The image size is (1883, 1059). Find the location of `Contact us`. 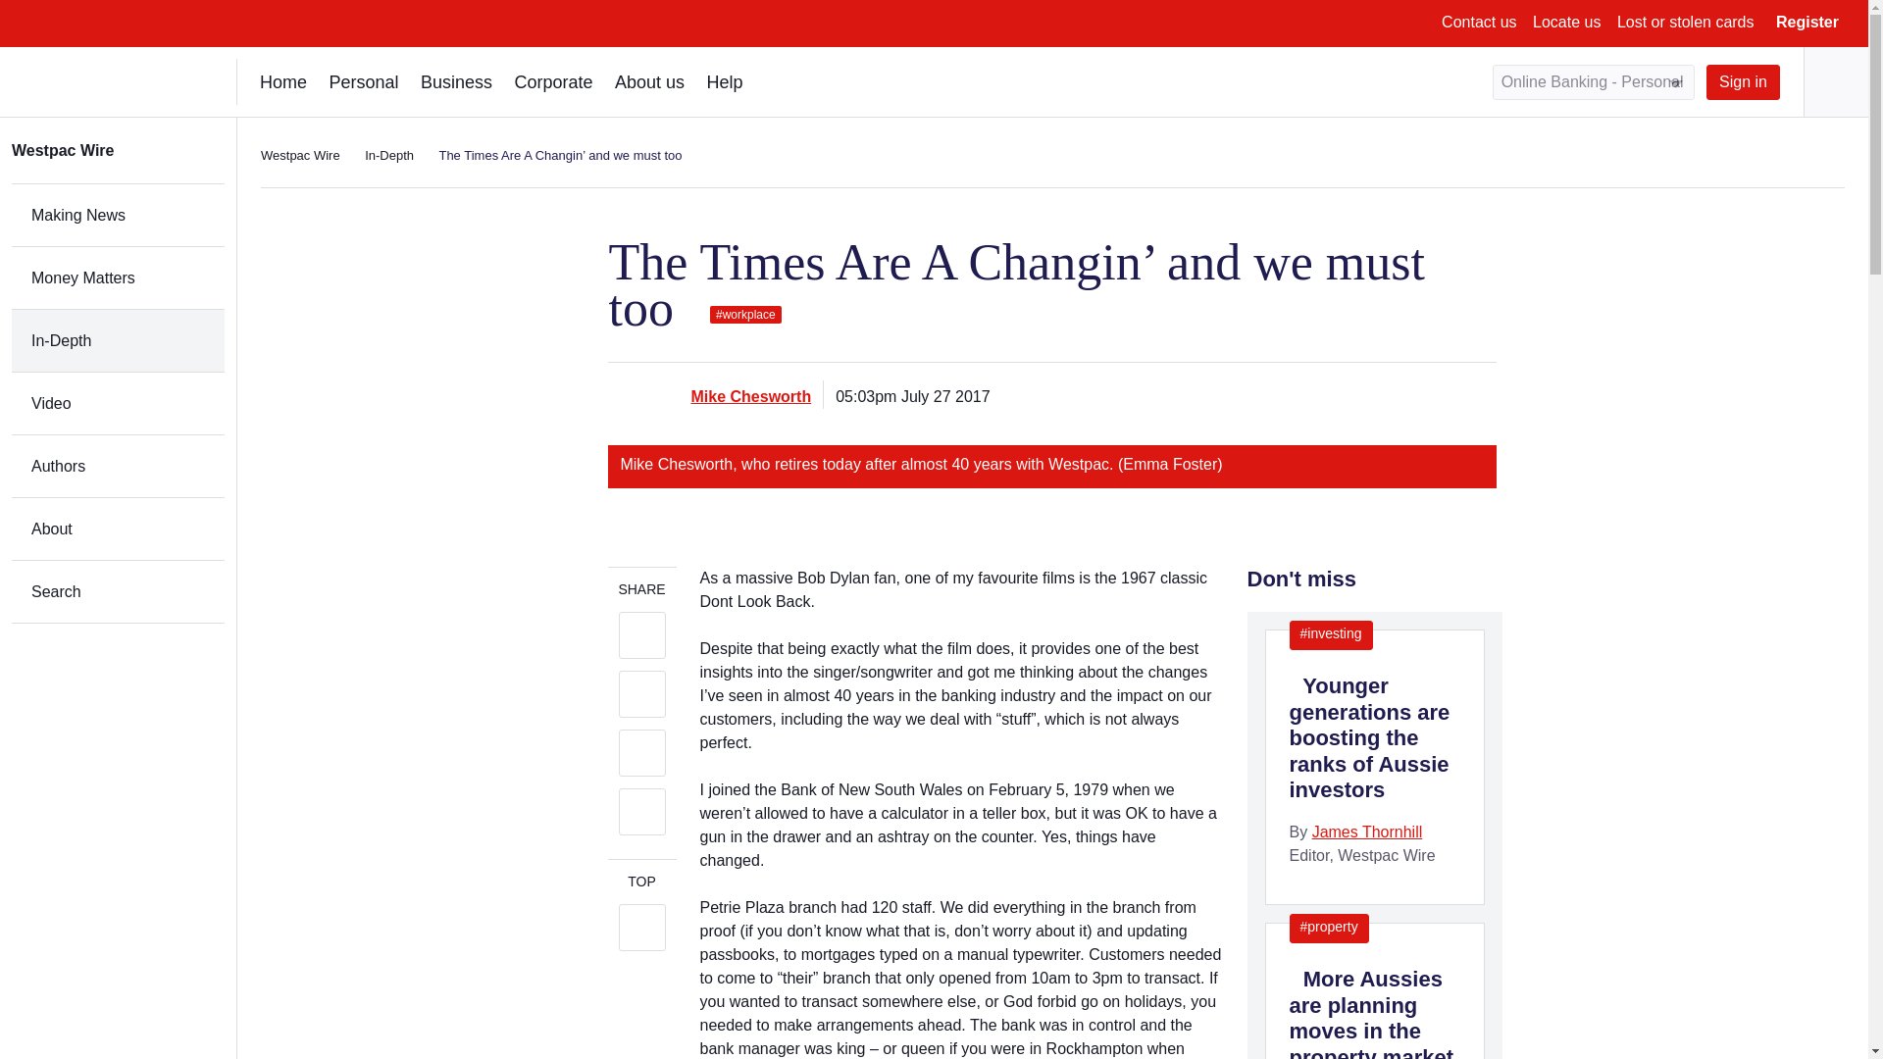

Contact us is located at coordinates (1479, 22).